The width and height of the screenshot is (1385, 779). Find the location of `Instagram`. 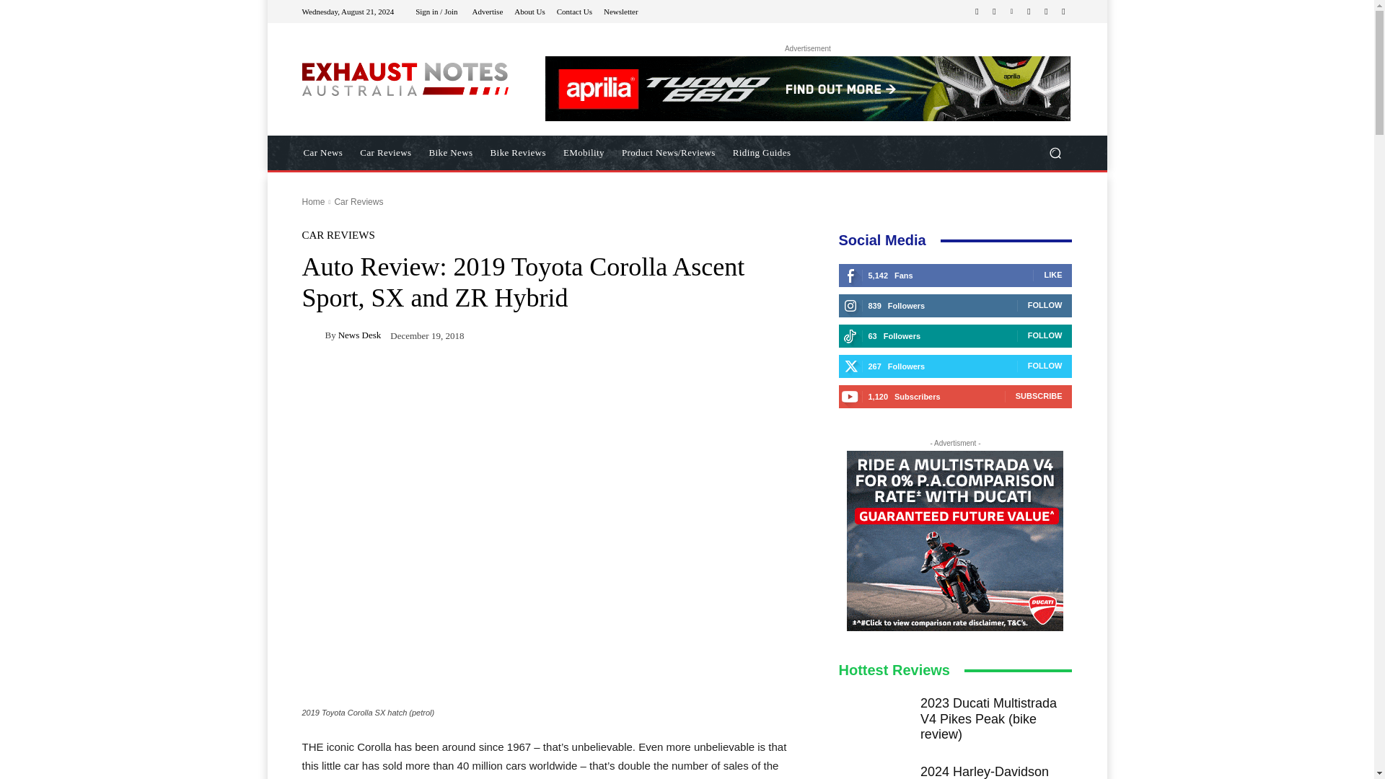

Instagram is located at coordinates (994, 12).